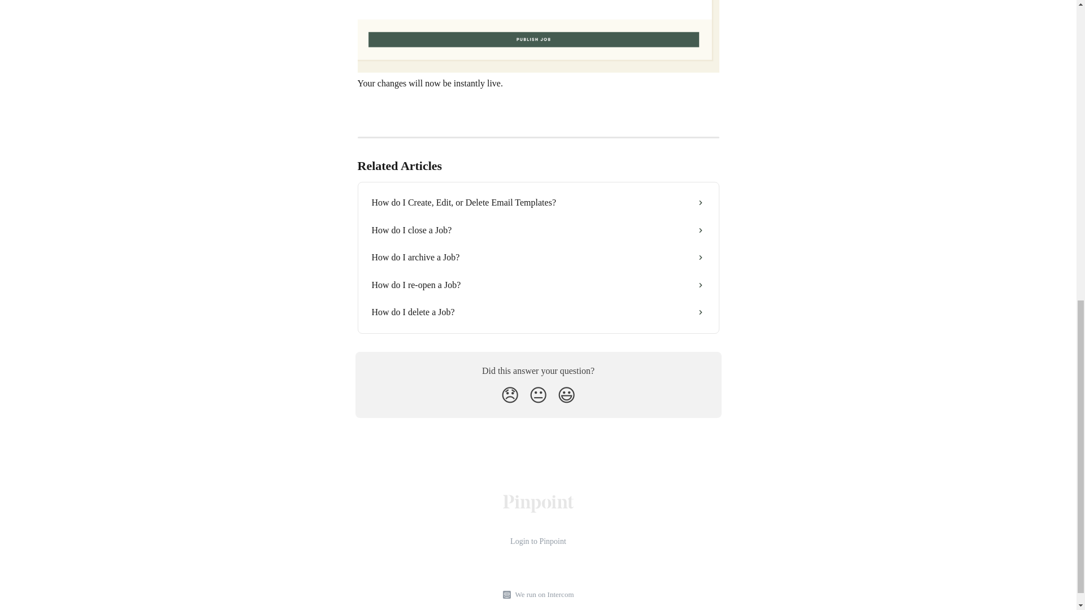 This screenshot has width=1085, height=610. What do you see at coordinates (542, 595) in the screenshot?
I see `We run on Intercom` at bounding box center [542, 595].